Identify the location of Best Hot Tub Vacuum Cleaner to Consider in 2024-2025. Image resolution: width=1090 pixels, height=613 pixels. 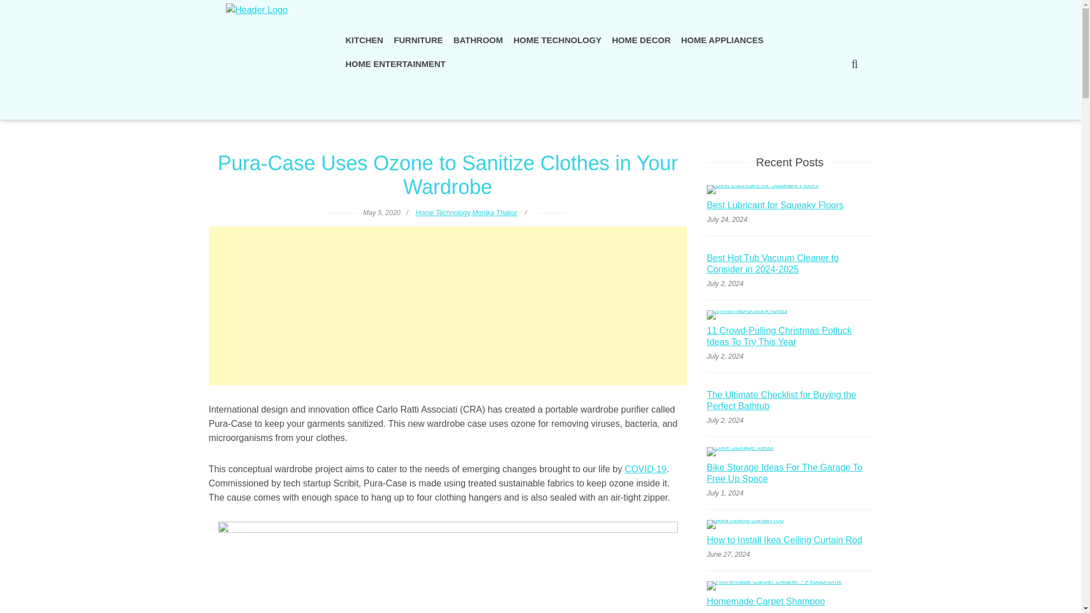
(789, 265).